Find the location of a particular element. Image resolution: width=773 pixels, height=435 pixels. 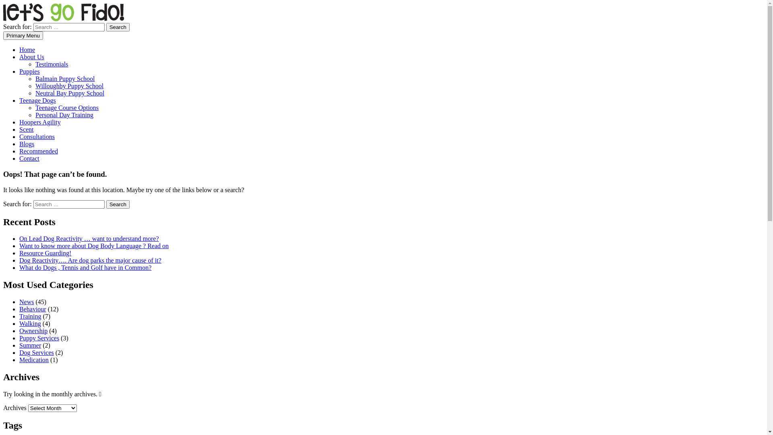

Search is located at coordinates (118, 205).